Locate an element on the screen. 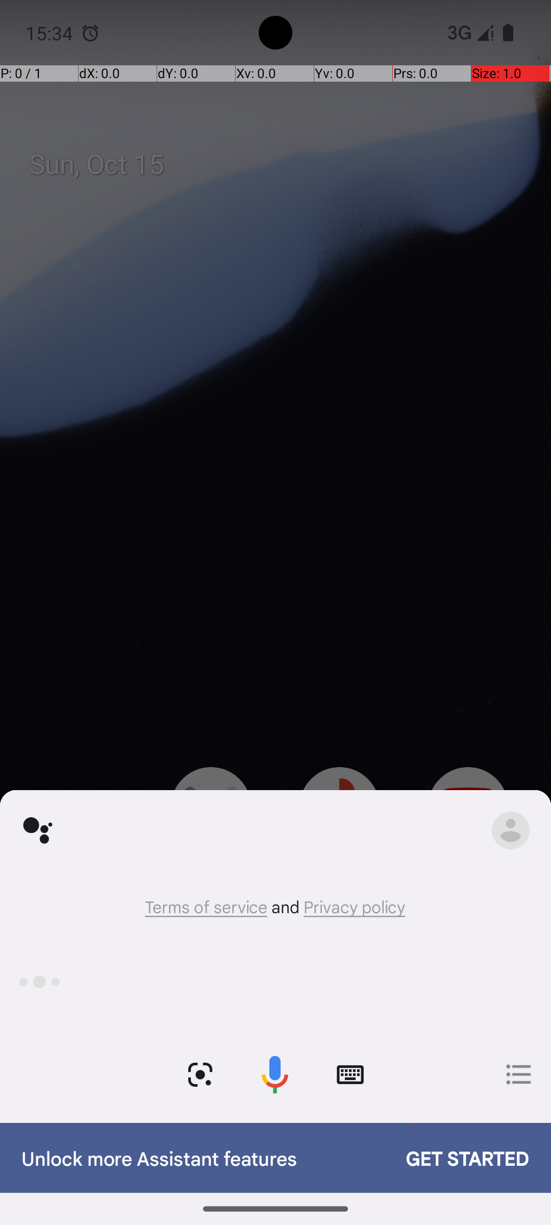 This screenshot has height=1225, width=551. Google assistant is located at coordinates (38, 830).